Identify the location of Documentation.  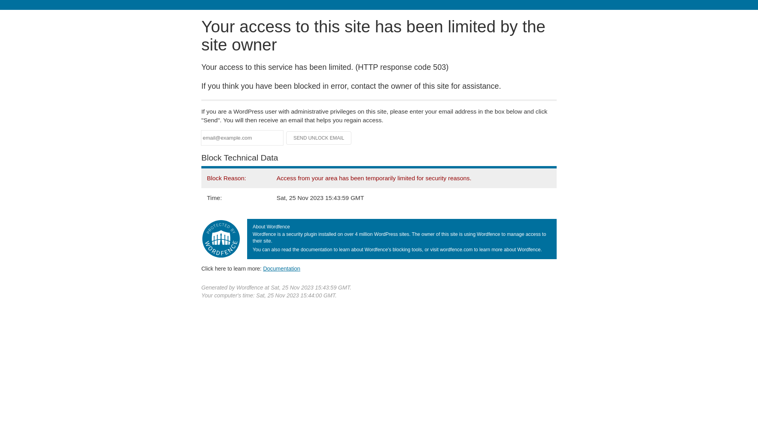
(281, 269).